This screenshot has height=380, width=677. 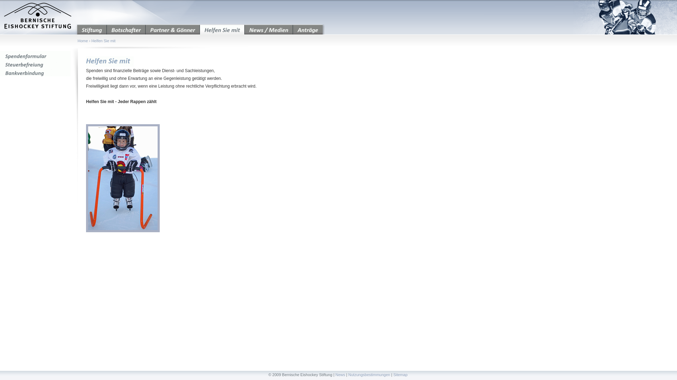 What do you see at coordinates (39, 18) in the screenshot?
I see ` ` at bounding box center [39, 18].